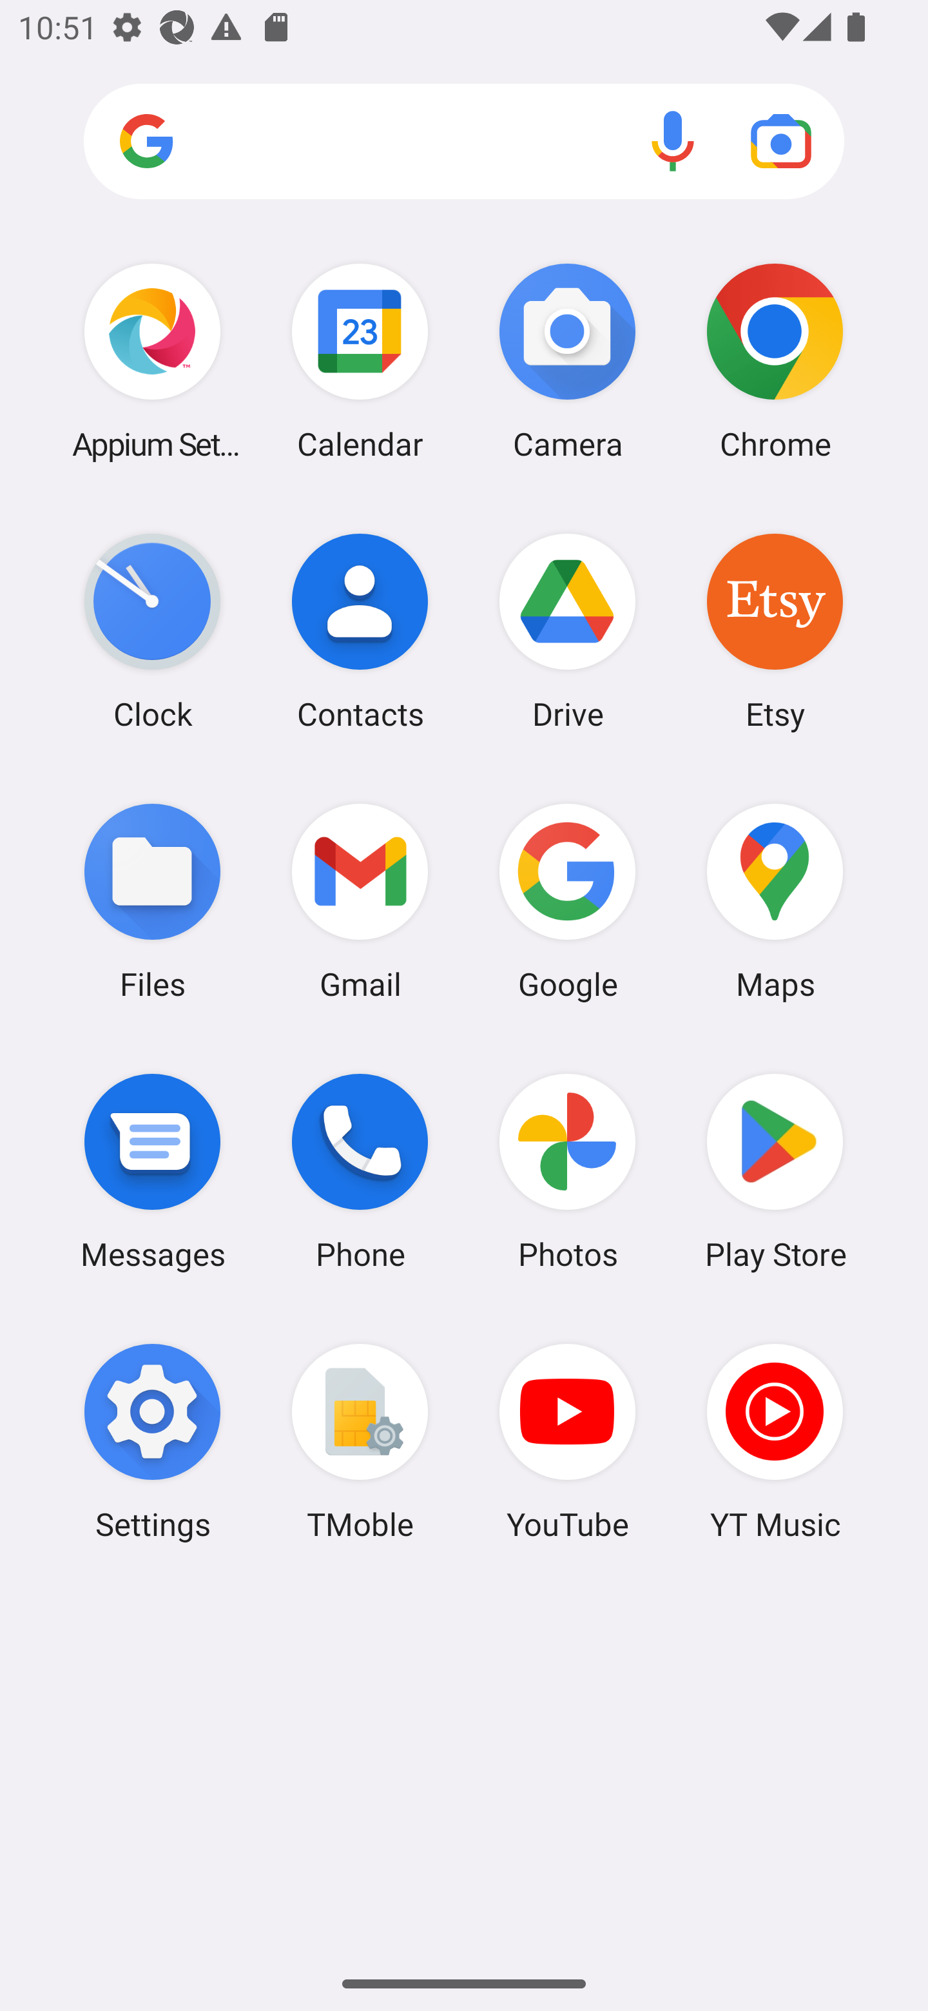 The image size is (928, 2011). I want to click on Settings, so click(152, 1442).